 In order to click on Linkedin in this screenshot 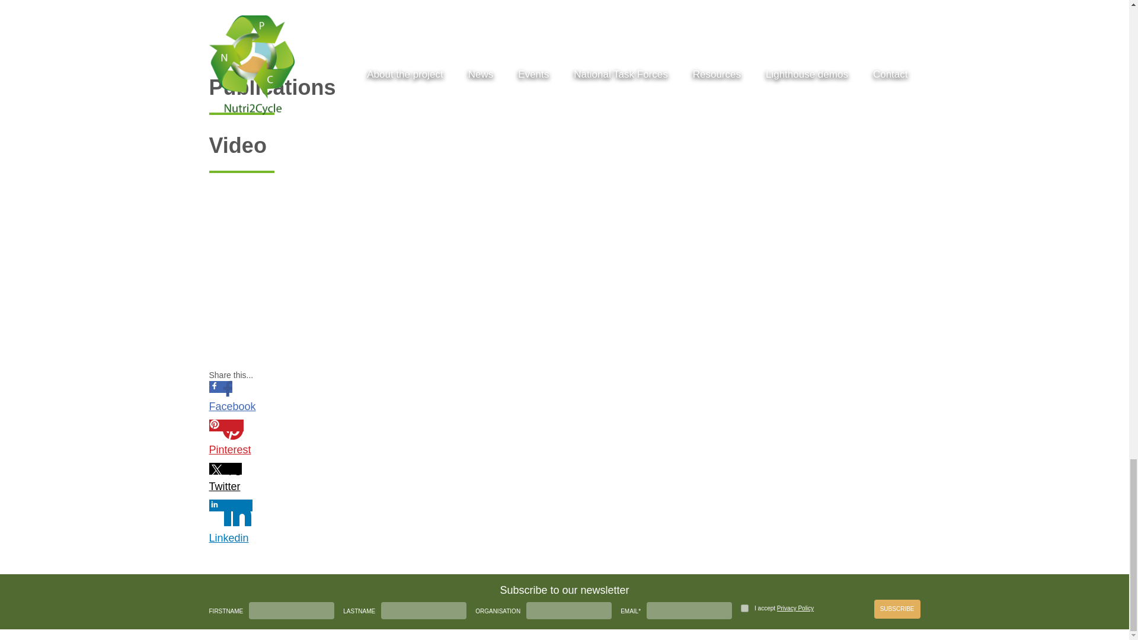, I will do `click(231, 538)`.